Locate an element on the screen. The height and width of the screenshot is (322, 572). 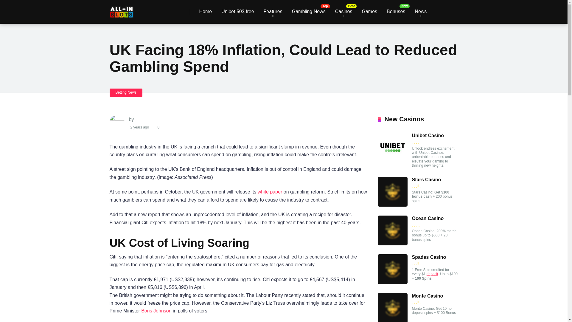
Casinos is located at coordinates (344, 12).